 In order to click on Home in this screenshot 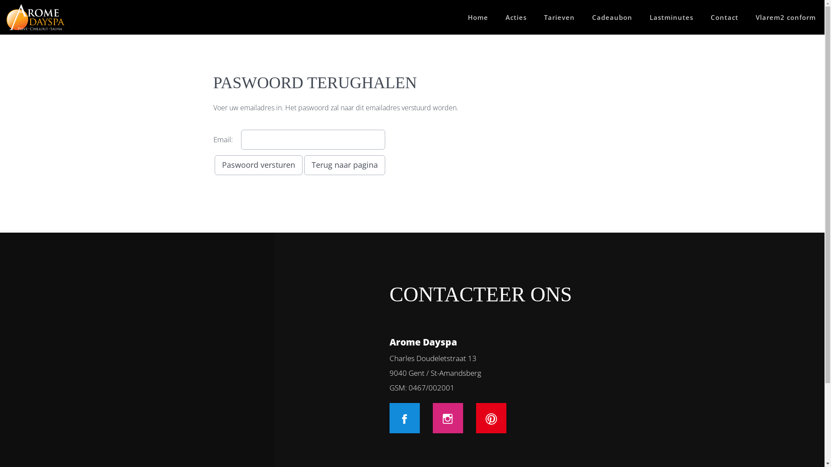, I will do `click(478, 17)`.